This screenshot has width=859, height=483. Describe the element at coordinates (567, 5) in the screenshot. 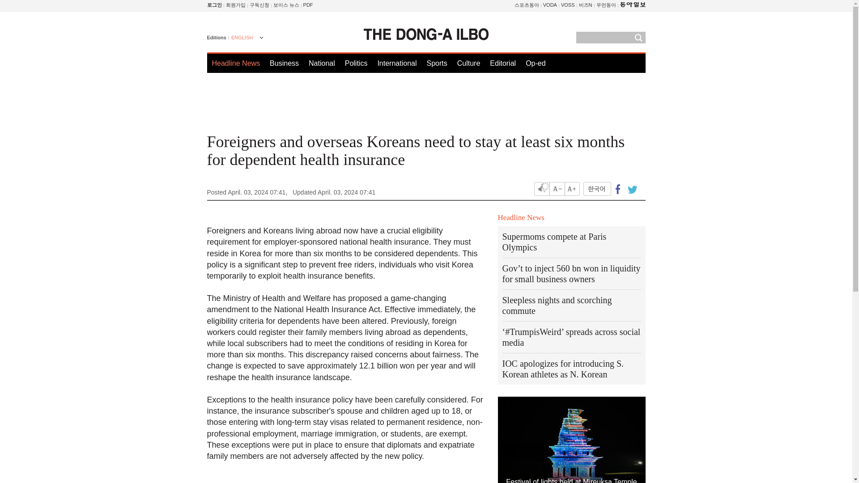

I see `VOSS` at that location.